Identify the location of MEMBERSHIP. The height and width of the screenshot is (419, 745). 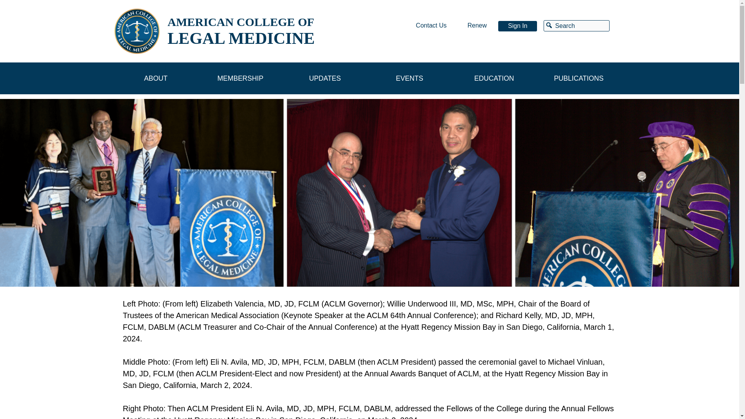
(240, 78).